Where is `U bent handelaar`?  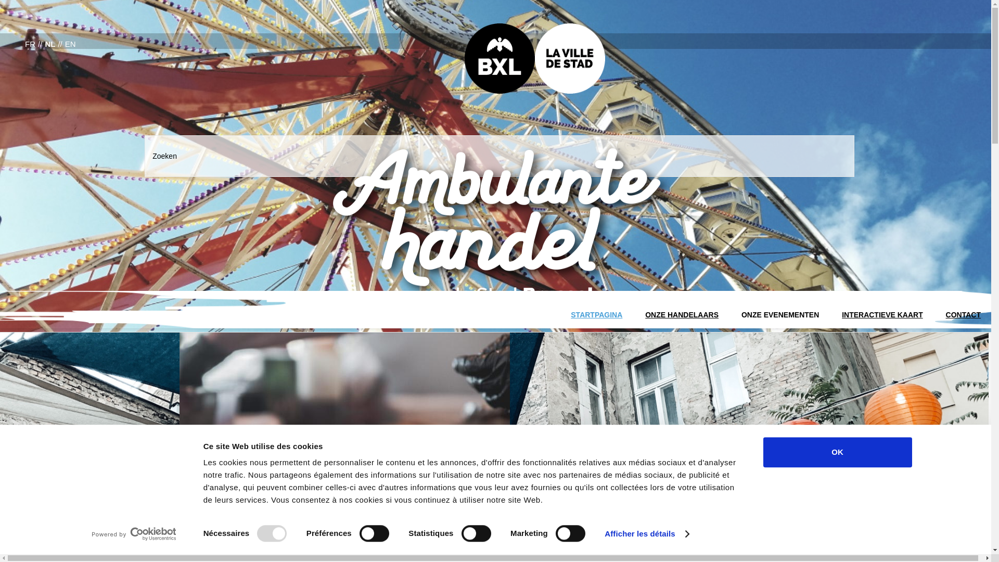 U bent handelaar is located at coordinates (495, 282).